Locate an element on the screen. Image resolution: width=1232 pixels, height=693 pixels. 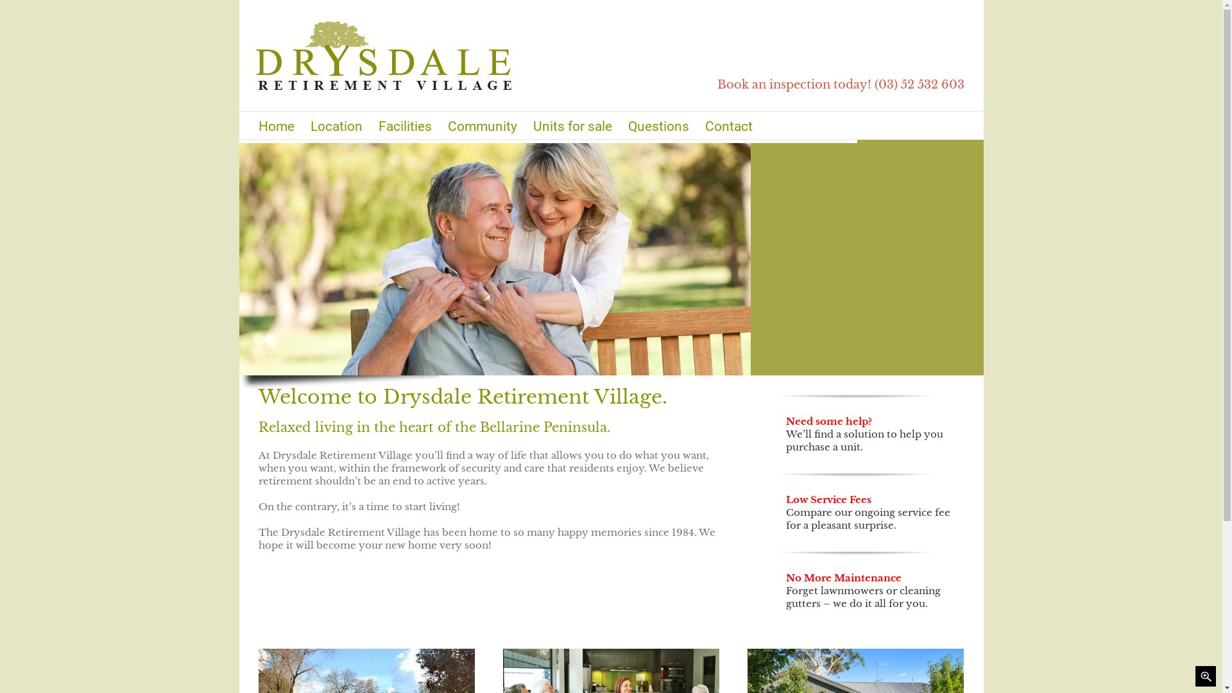
No More Maintenance is located at coordinates (844, 577).